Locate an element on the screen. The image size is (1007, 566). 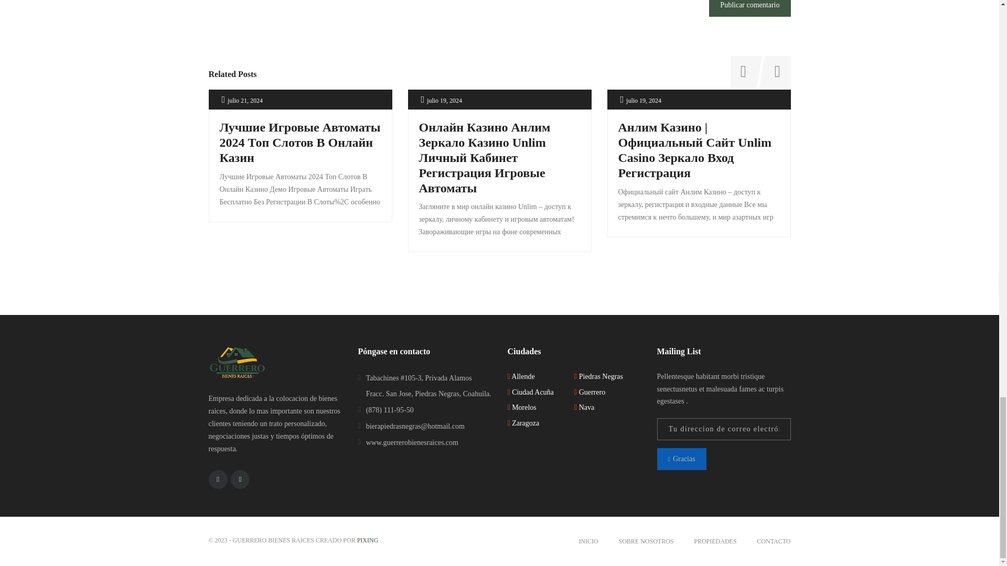
julio 19, 2024 is located at coordinates (644, 101).